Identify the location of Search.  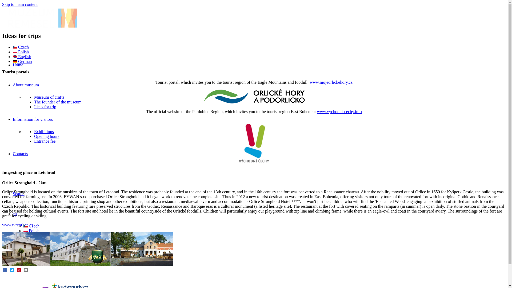
(19, 194).